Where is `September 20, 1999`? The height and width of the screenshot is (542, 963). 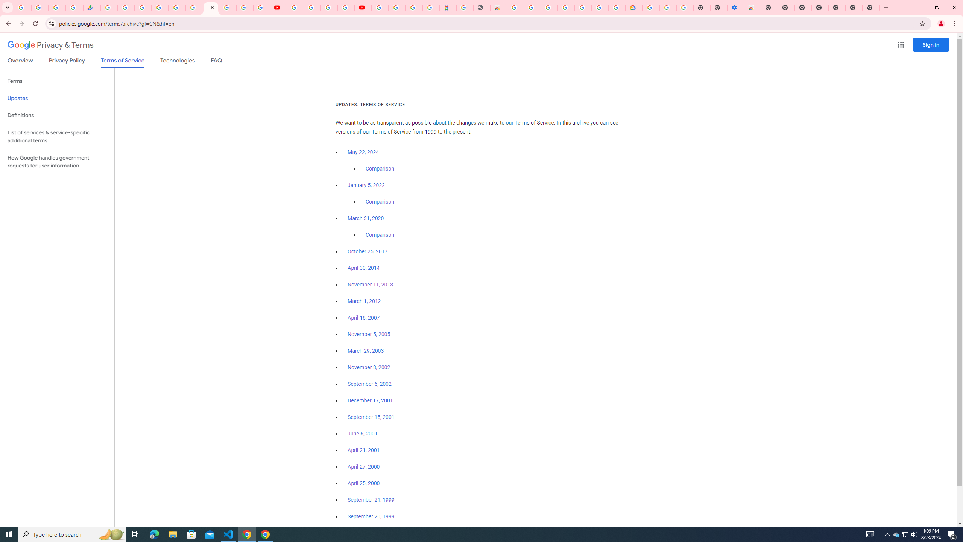 September 20, 1999 is located at coordinates (371, 516).